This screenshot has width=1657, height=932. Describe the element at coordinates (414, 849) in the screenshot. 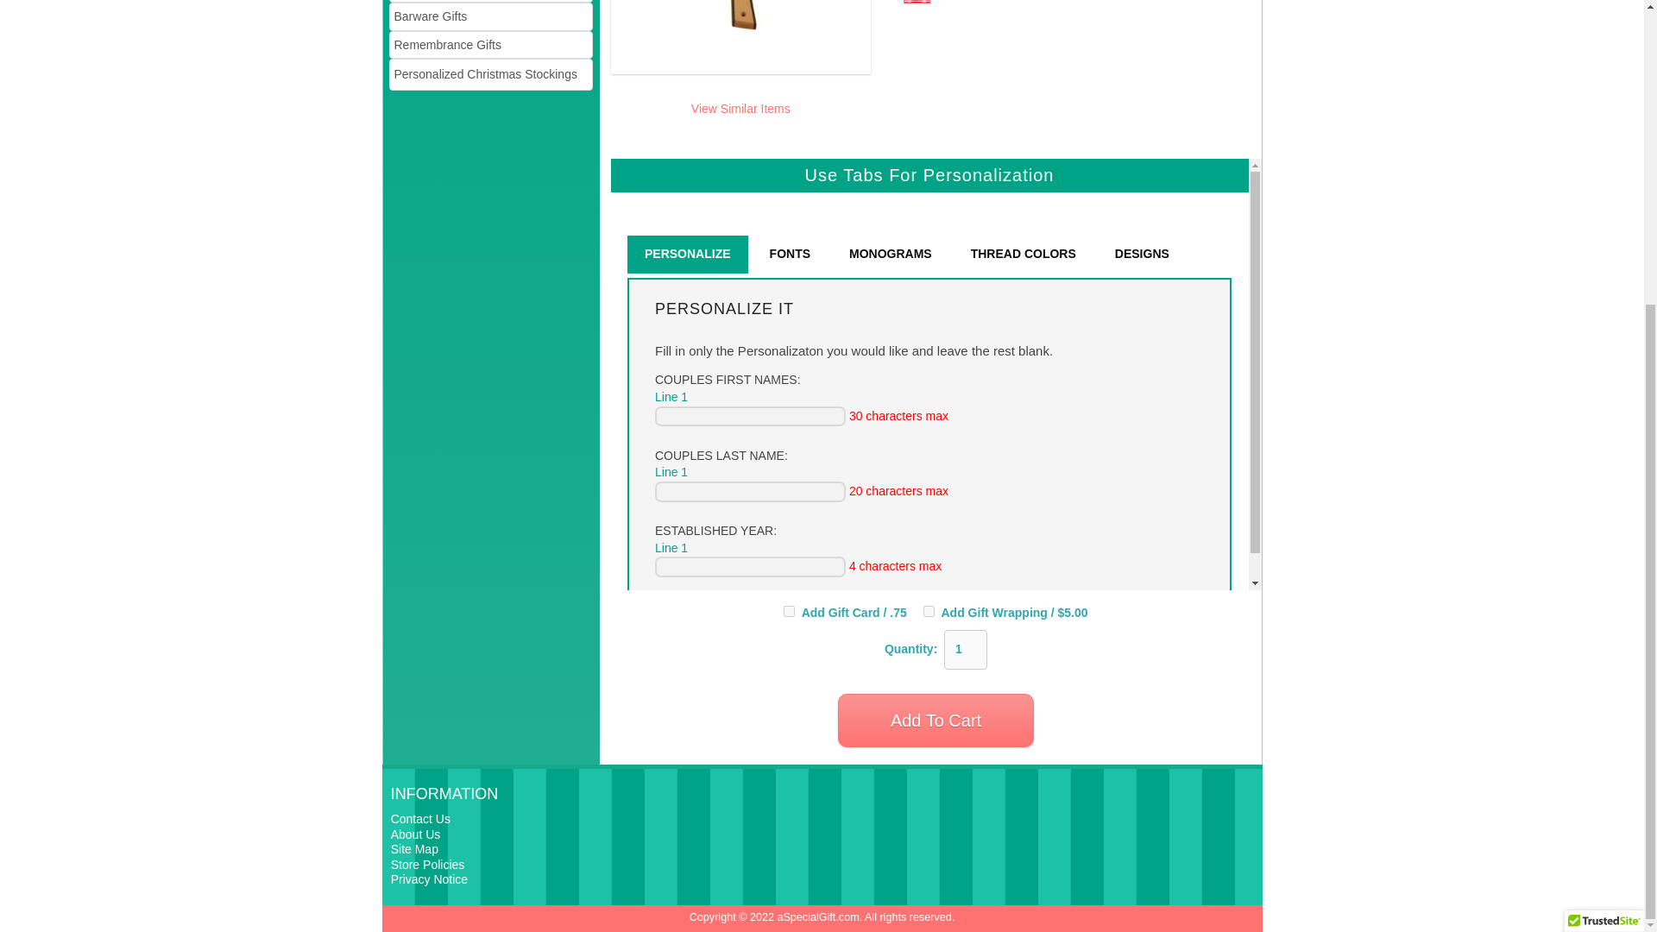

I see `Site Map` at that location.